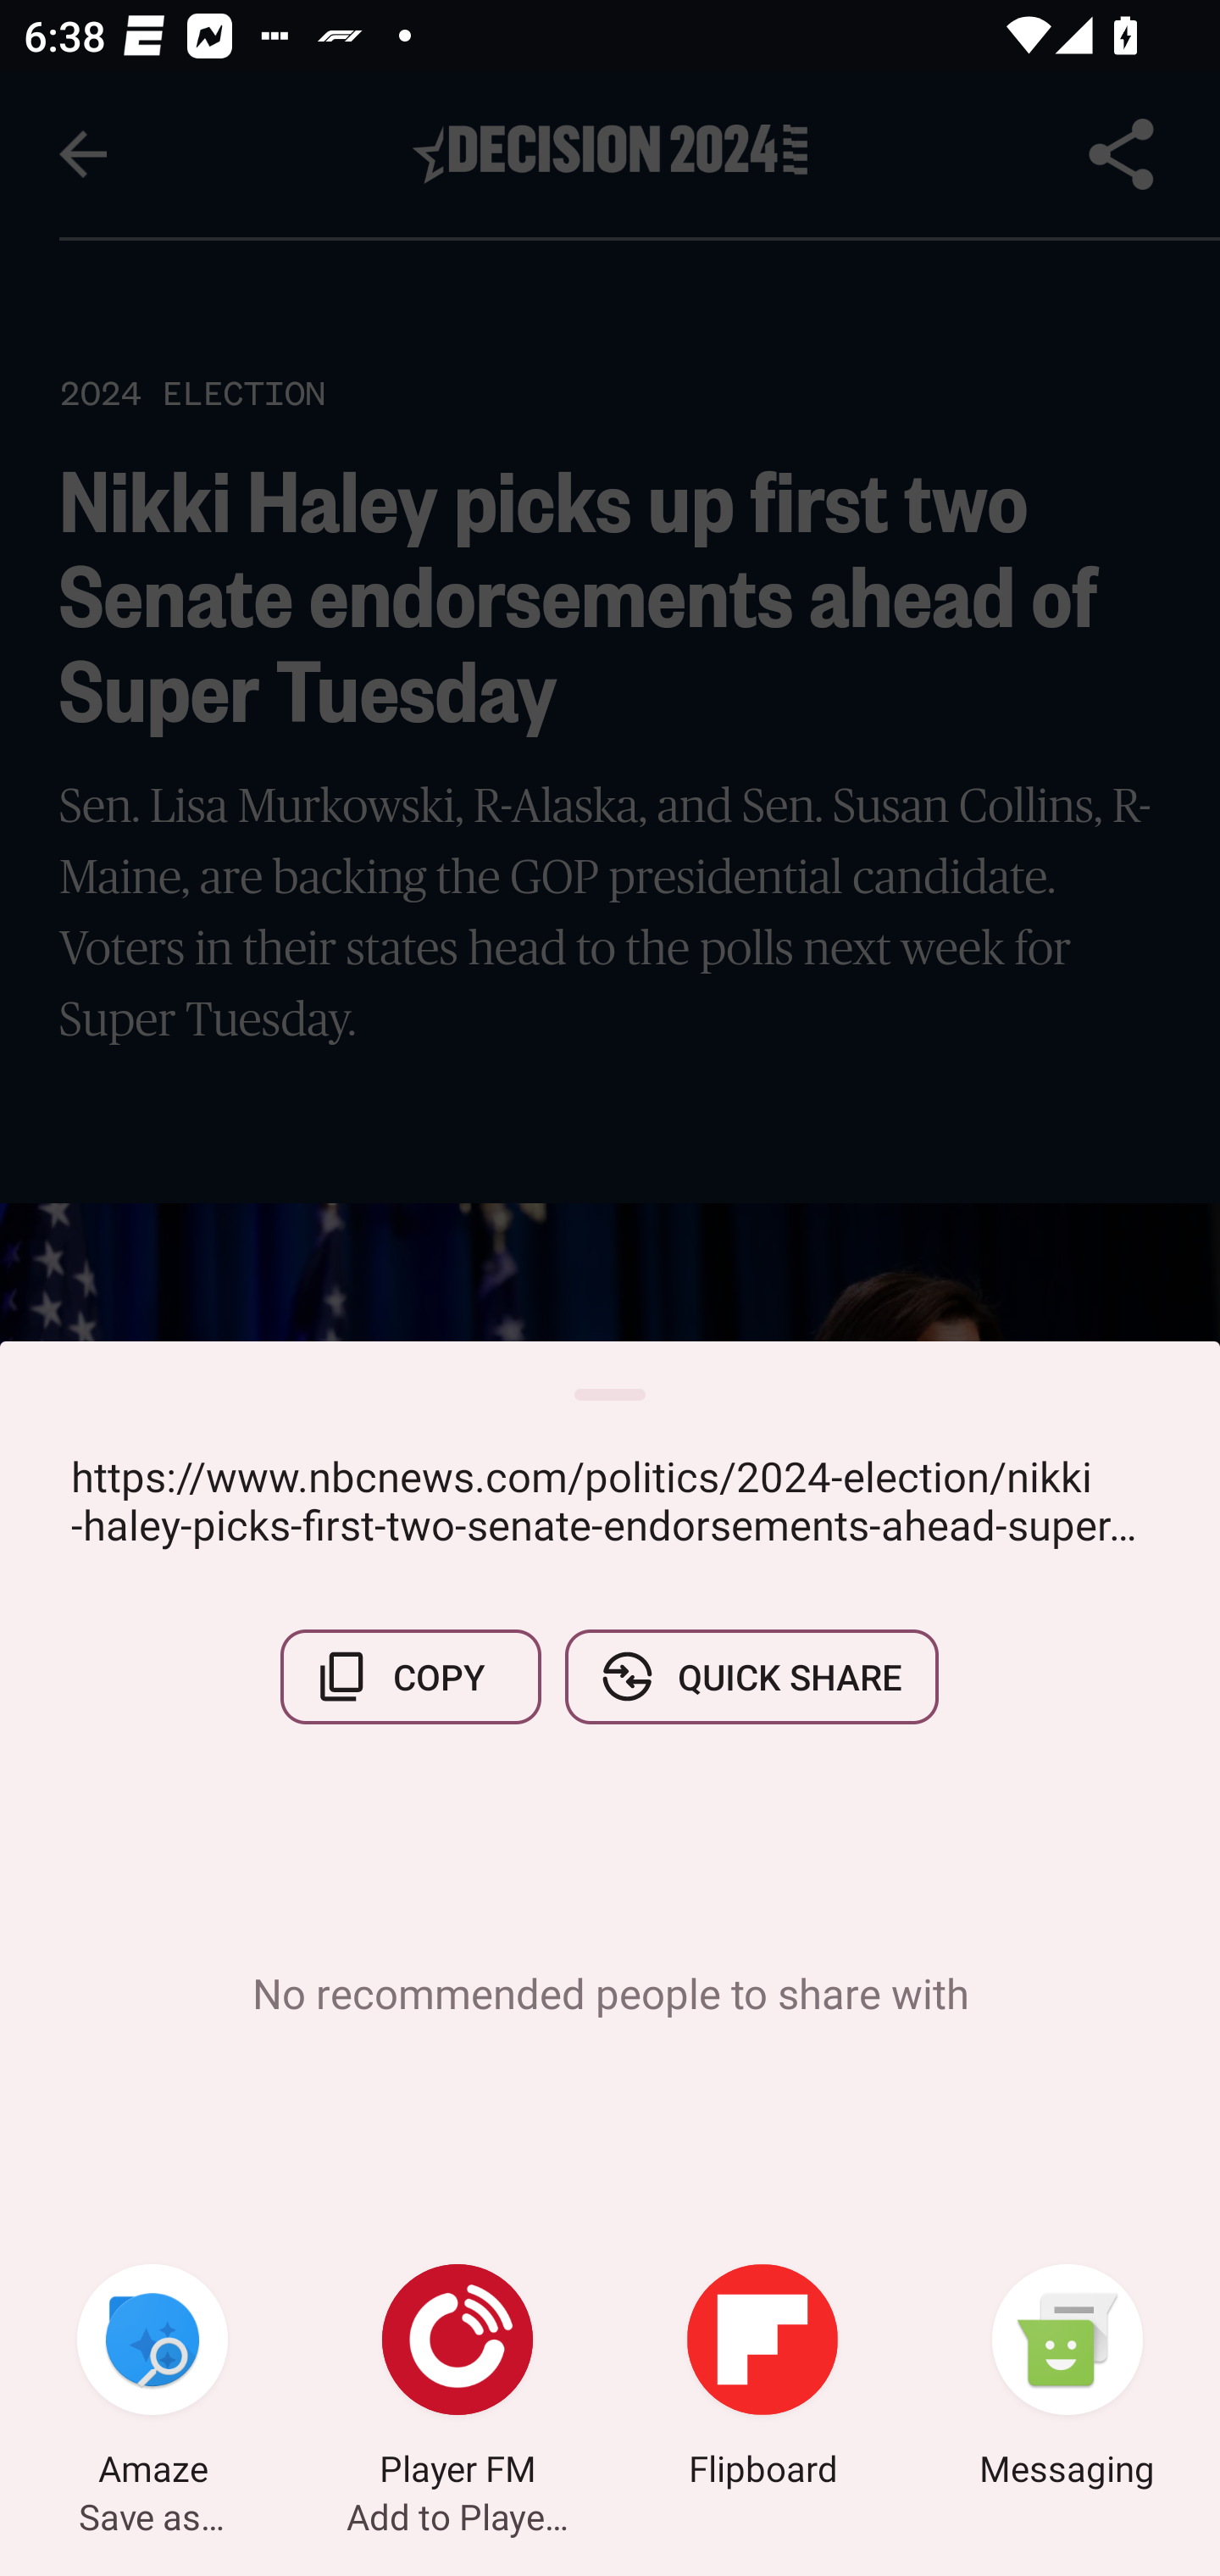 Image resolution: width=1220 pixels, height=2576 pixels. Describe the element at coordinates (1067, 2379) in the screenshot. I see `Messaging` at that location.